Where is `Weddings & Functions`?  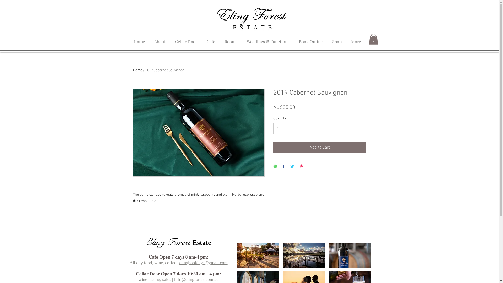
Weddings & Functions is located at coordinates (268, 39).